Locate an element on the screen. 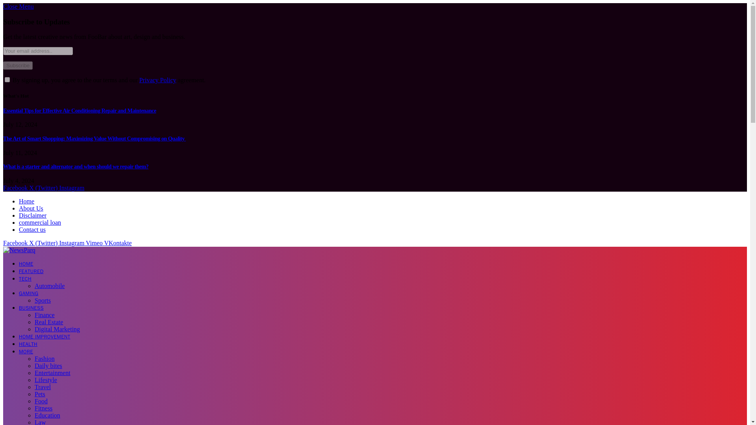  commercial loan is located at coordinates (40, 222).